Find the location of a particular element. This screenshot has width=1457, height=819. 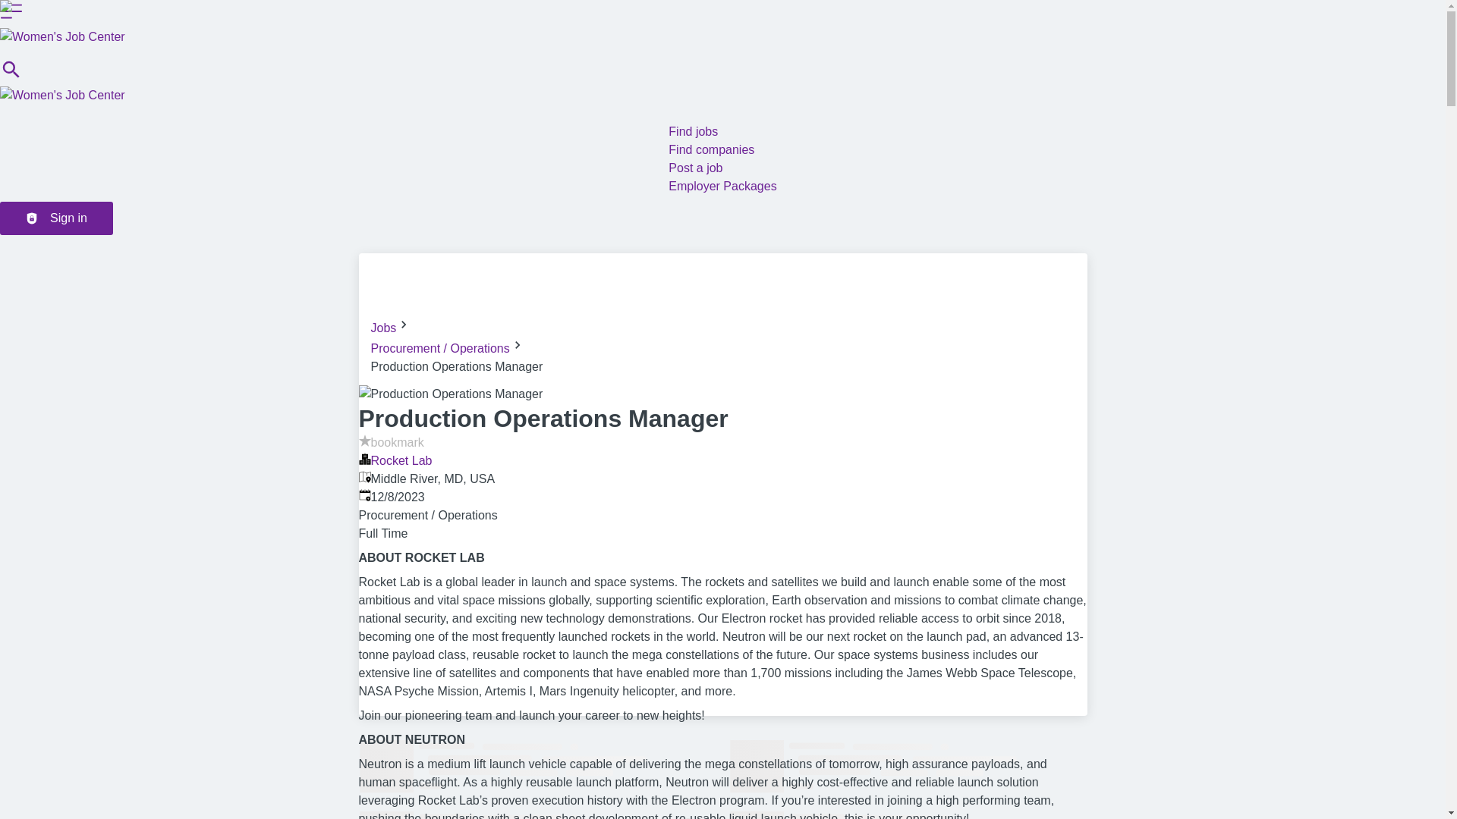

Jobs is located at coordinates (382, 328).